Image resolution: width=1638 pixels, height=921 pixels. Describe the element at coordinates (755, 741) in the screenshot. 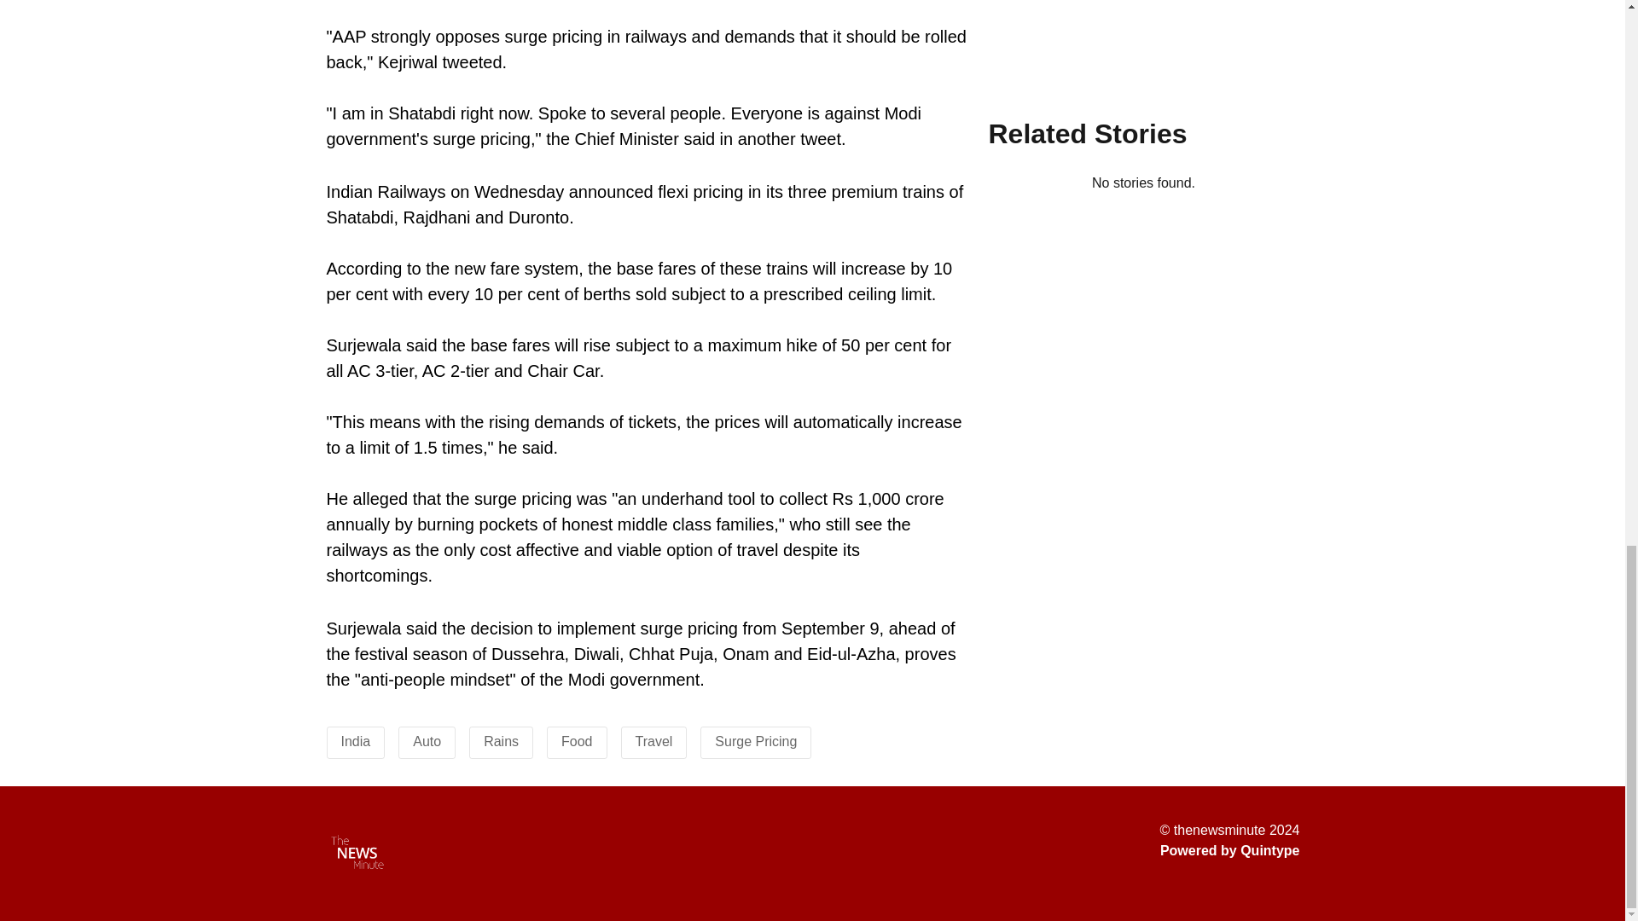

I see `Surge Pricing` at that location.